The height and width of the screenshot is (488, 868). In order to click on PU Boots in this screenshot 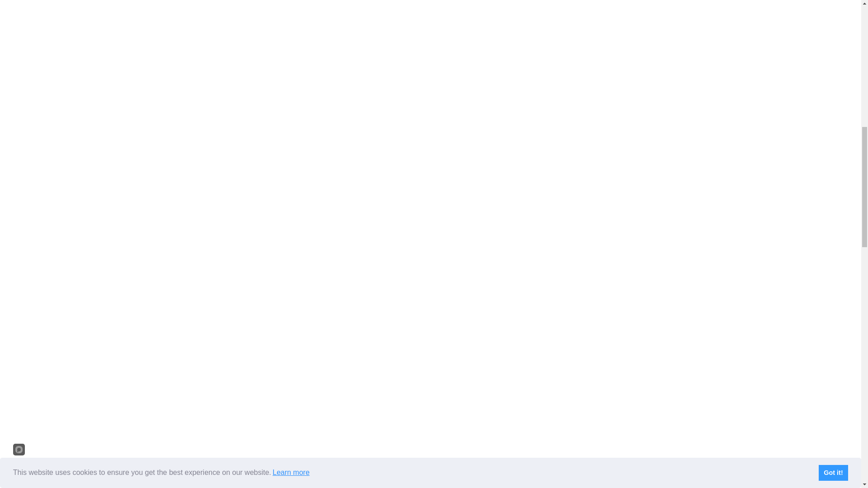, I will do `click(504, 341)`.